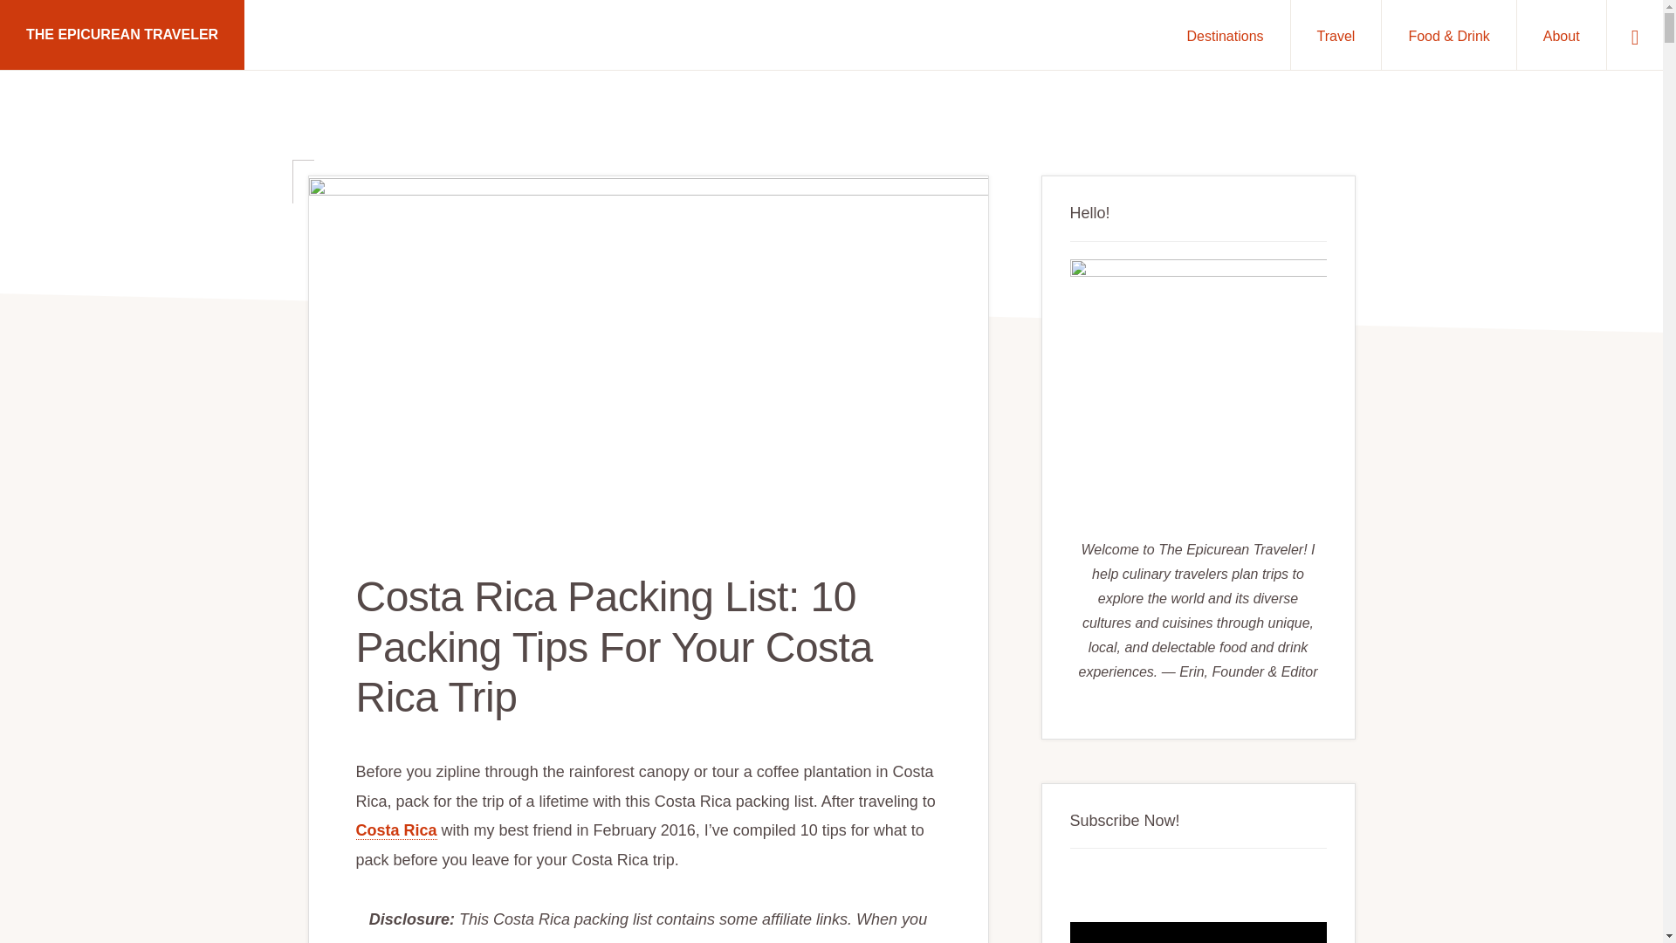 This screenshot has height=943, width=1676. I want to click on Costa Rica, so click(396, 830).